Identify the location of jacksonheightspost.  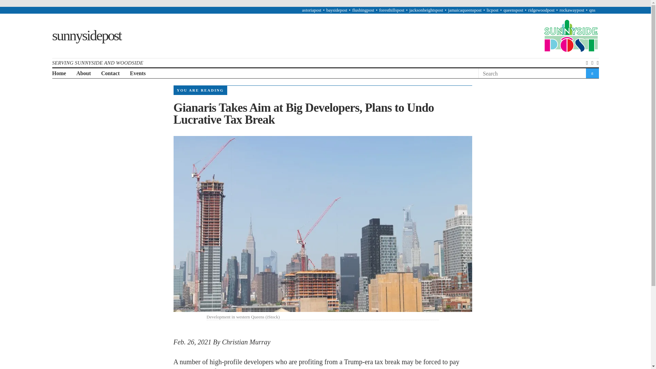
(426, 10).